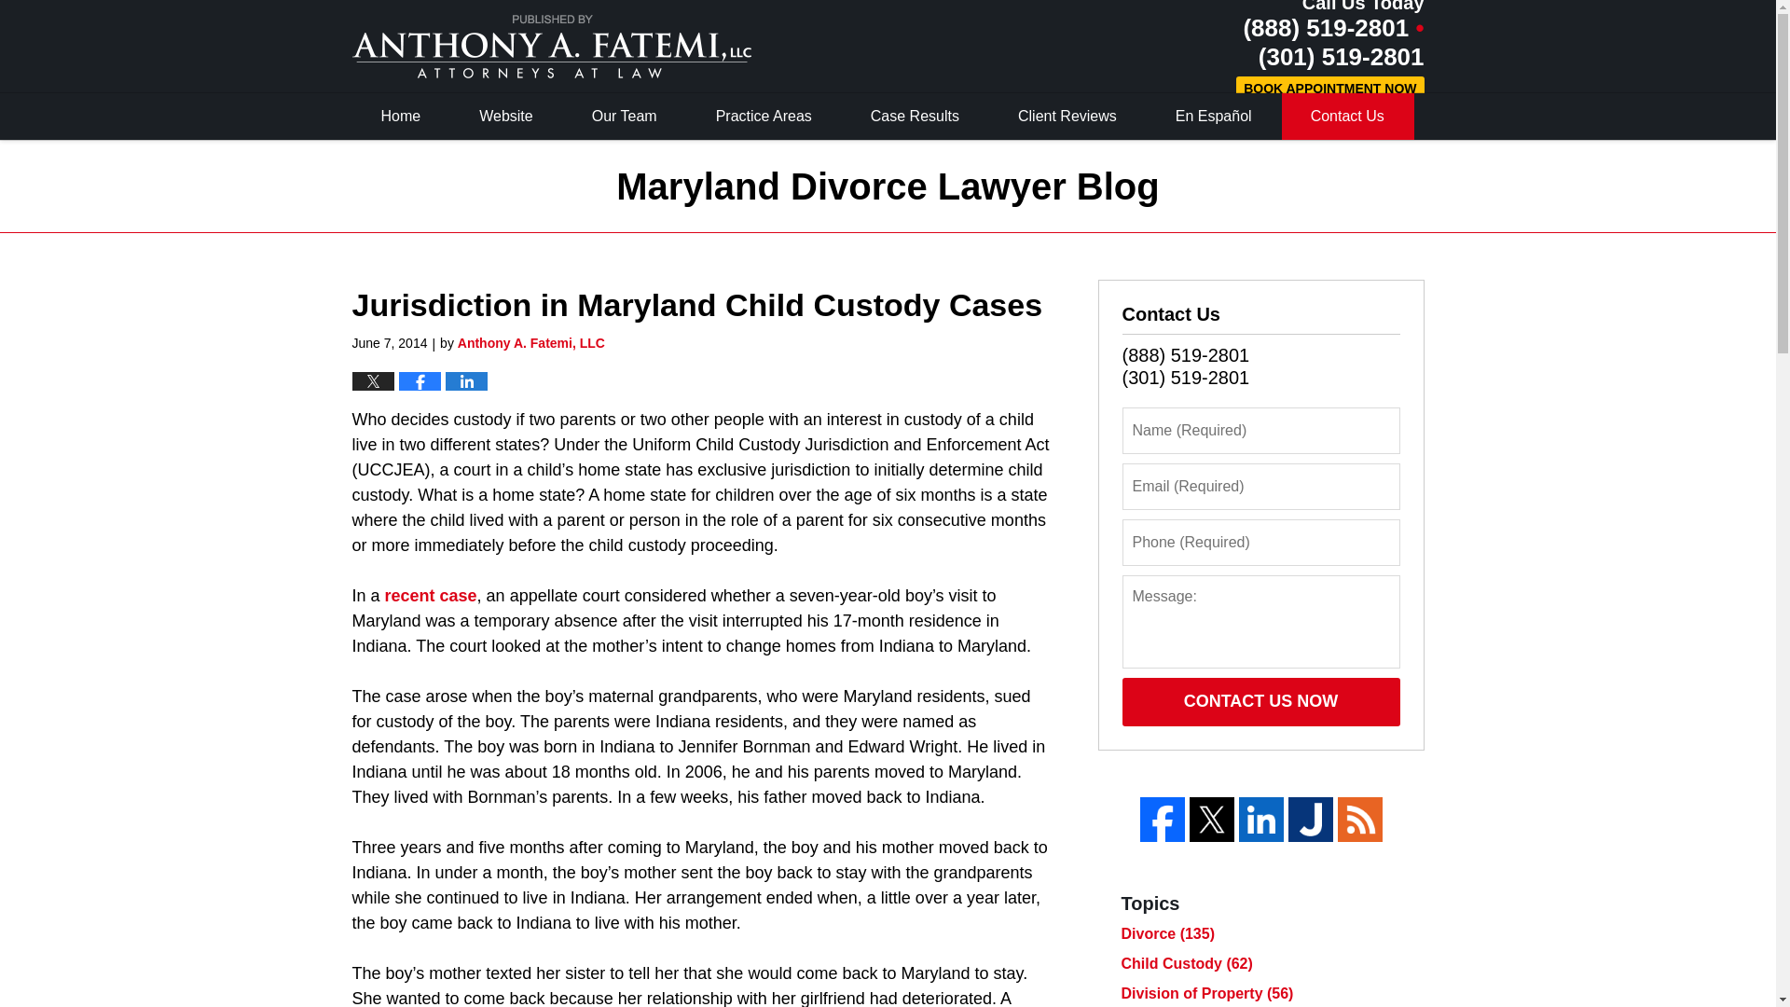 The image size is (1790, 1007). I want to click on recent case, so click(431, 595).